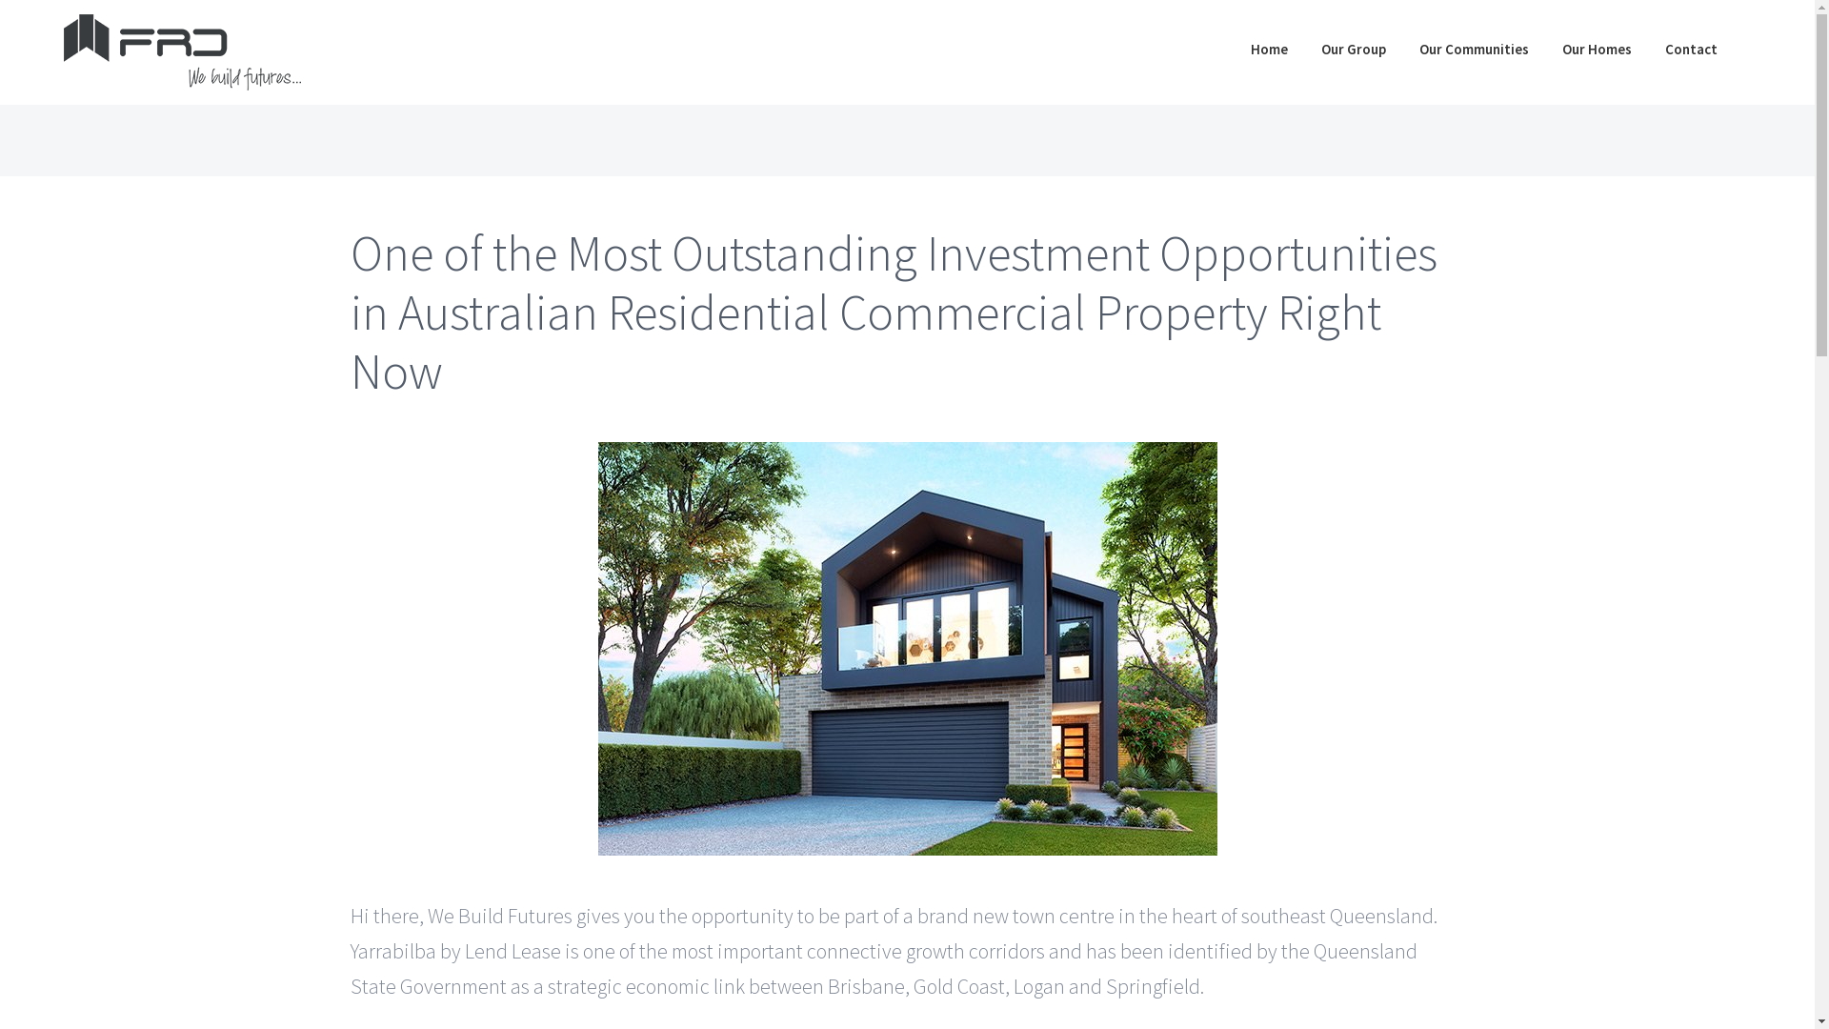 This screenshot has width=1829, height=1029. I want to click on Contact, so click(1692, 49).